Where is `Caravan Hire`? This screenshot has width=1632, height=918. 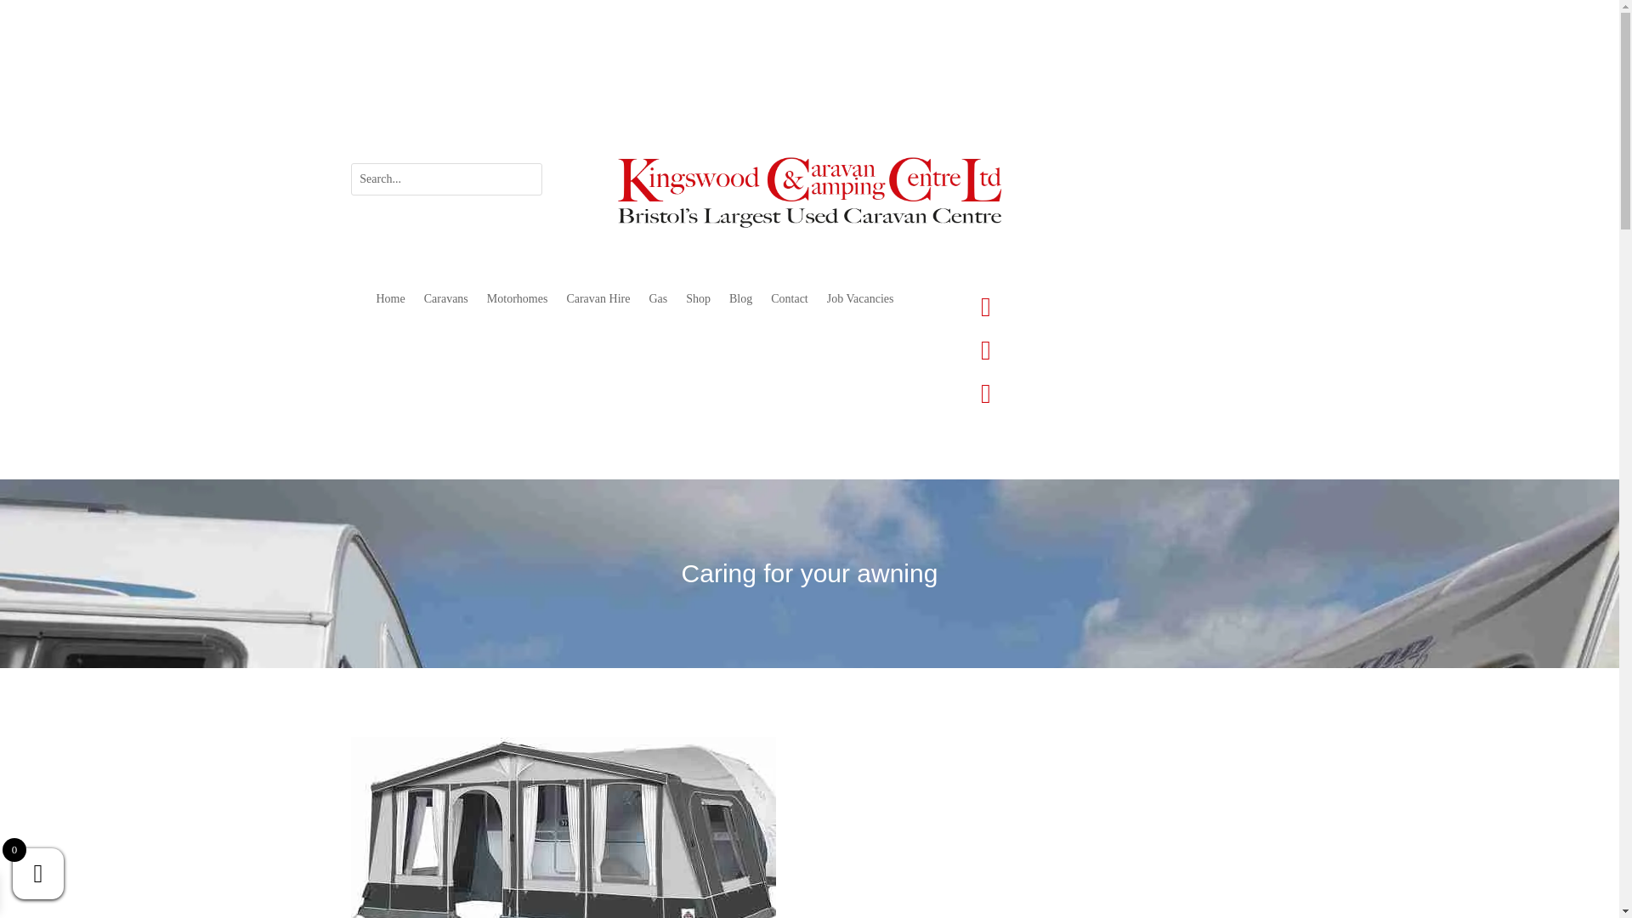
Caravan Hire is located at coordinates (598, 303).